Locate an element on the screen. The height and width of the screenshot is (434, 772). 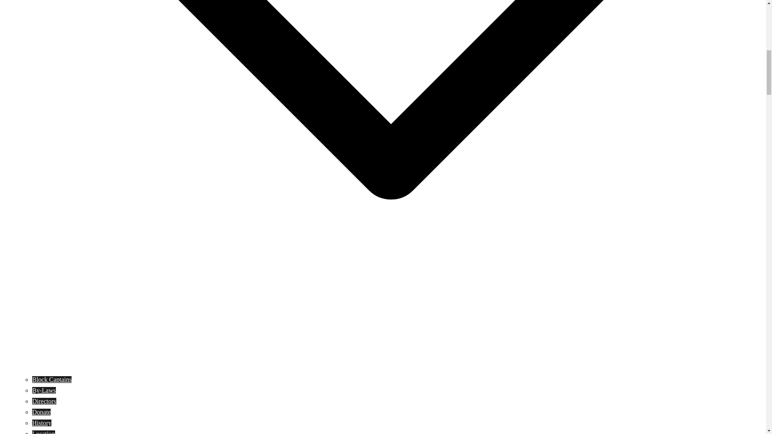
Donate is located at coordinates (41, 412).